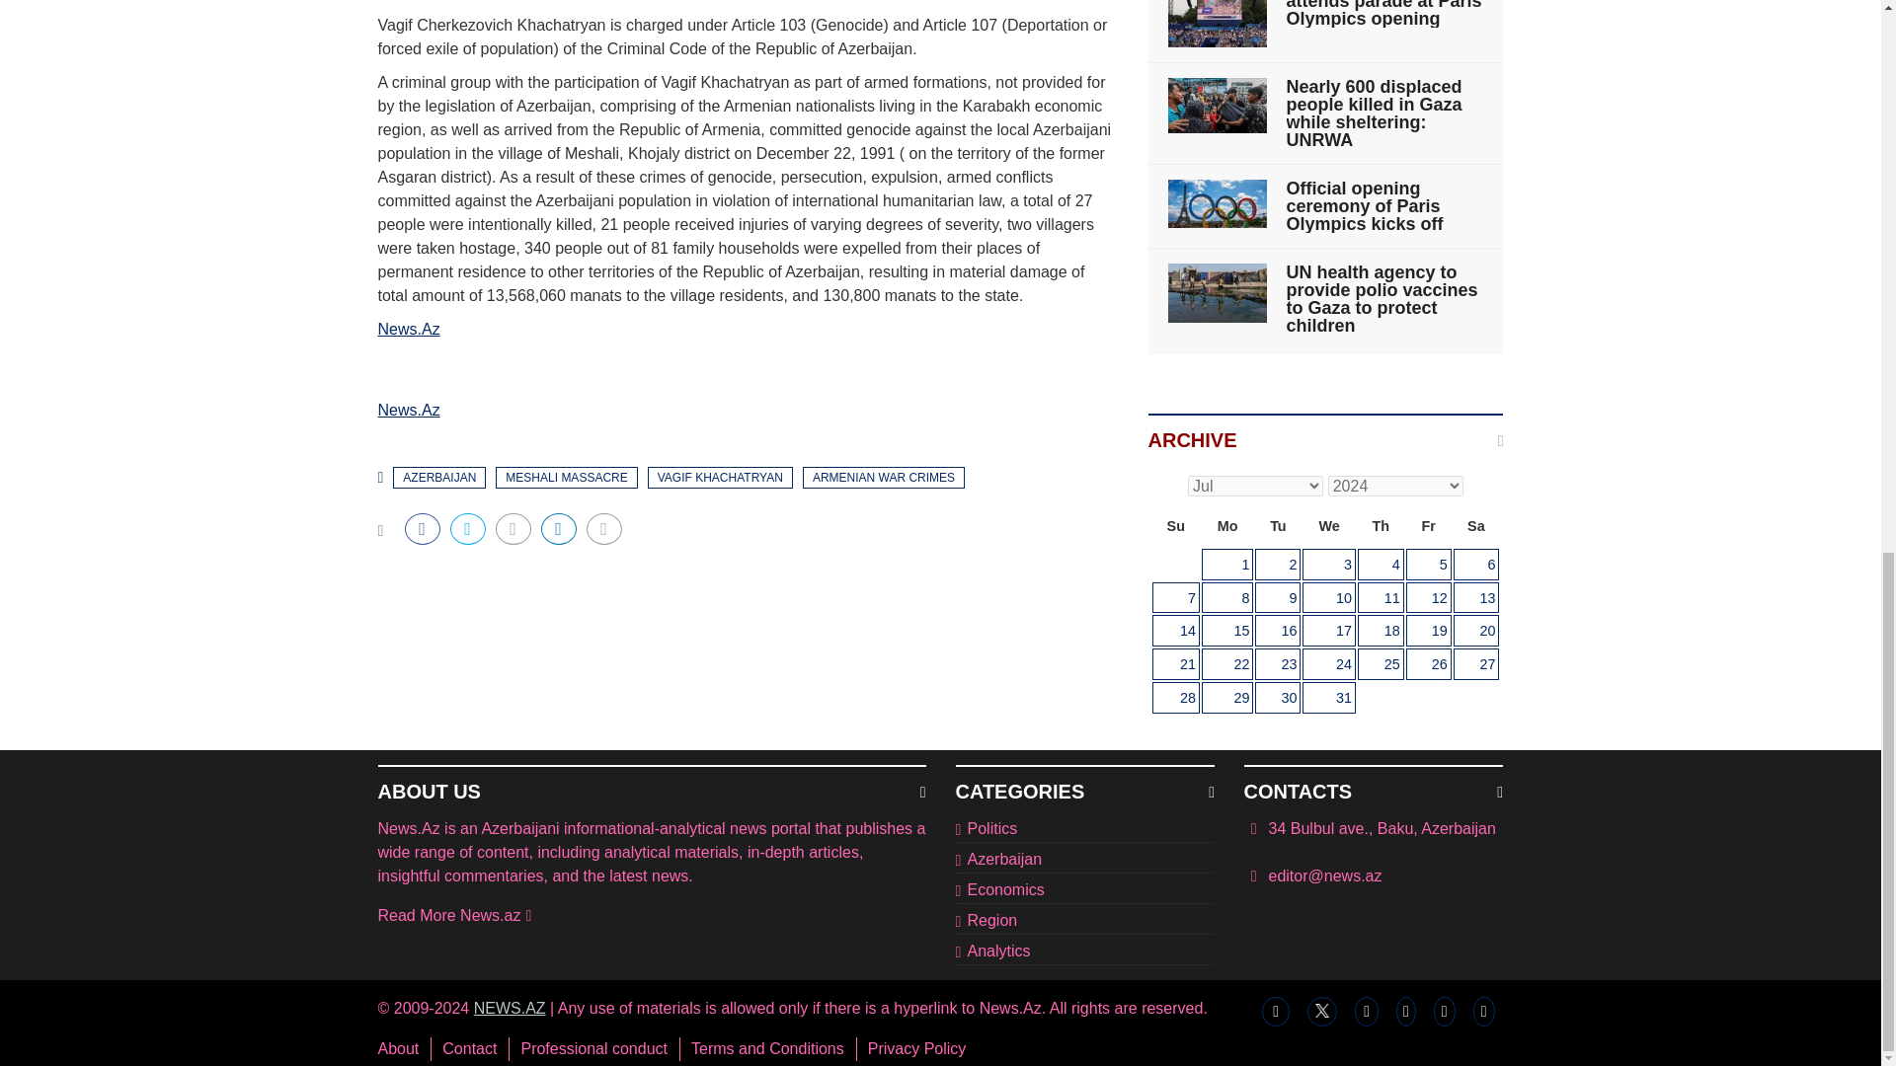 The height and width of the screenshot is (1066, 1896). I want to click on Share news on Twitter, so click(468, 528).